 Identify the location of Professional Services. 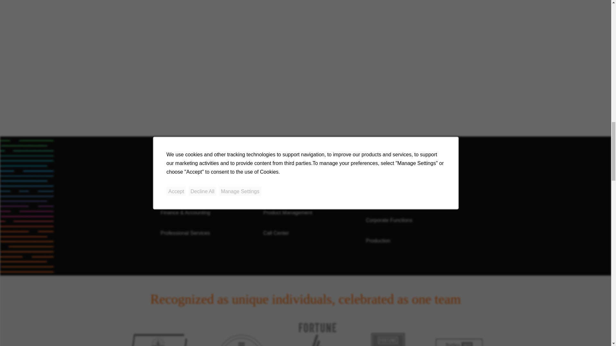
(185, 233).